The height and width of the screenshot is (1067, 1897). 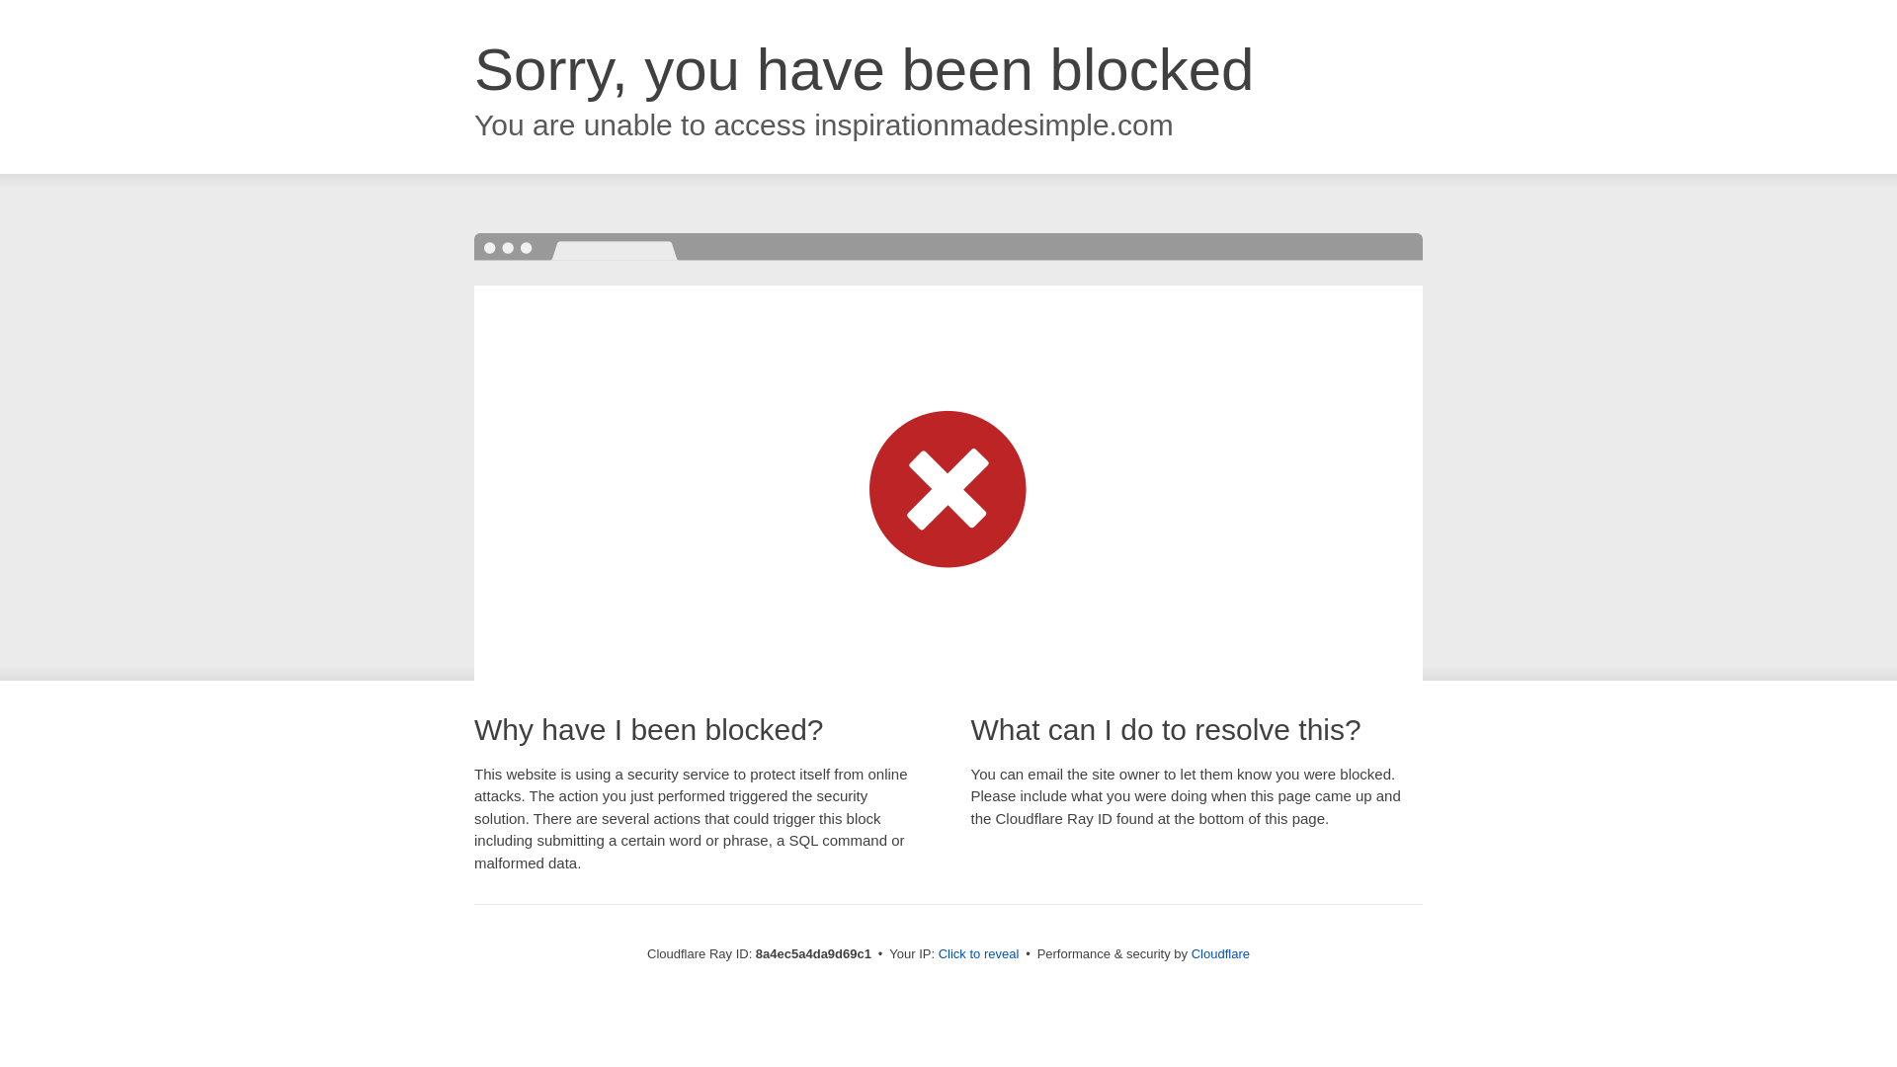 I want to click on Click to reveal, so click(x=979, y=954).